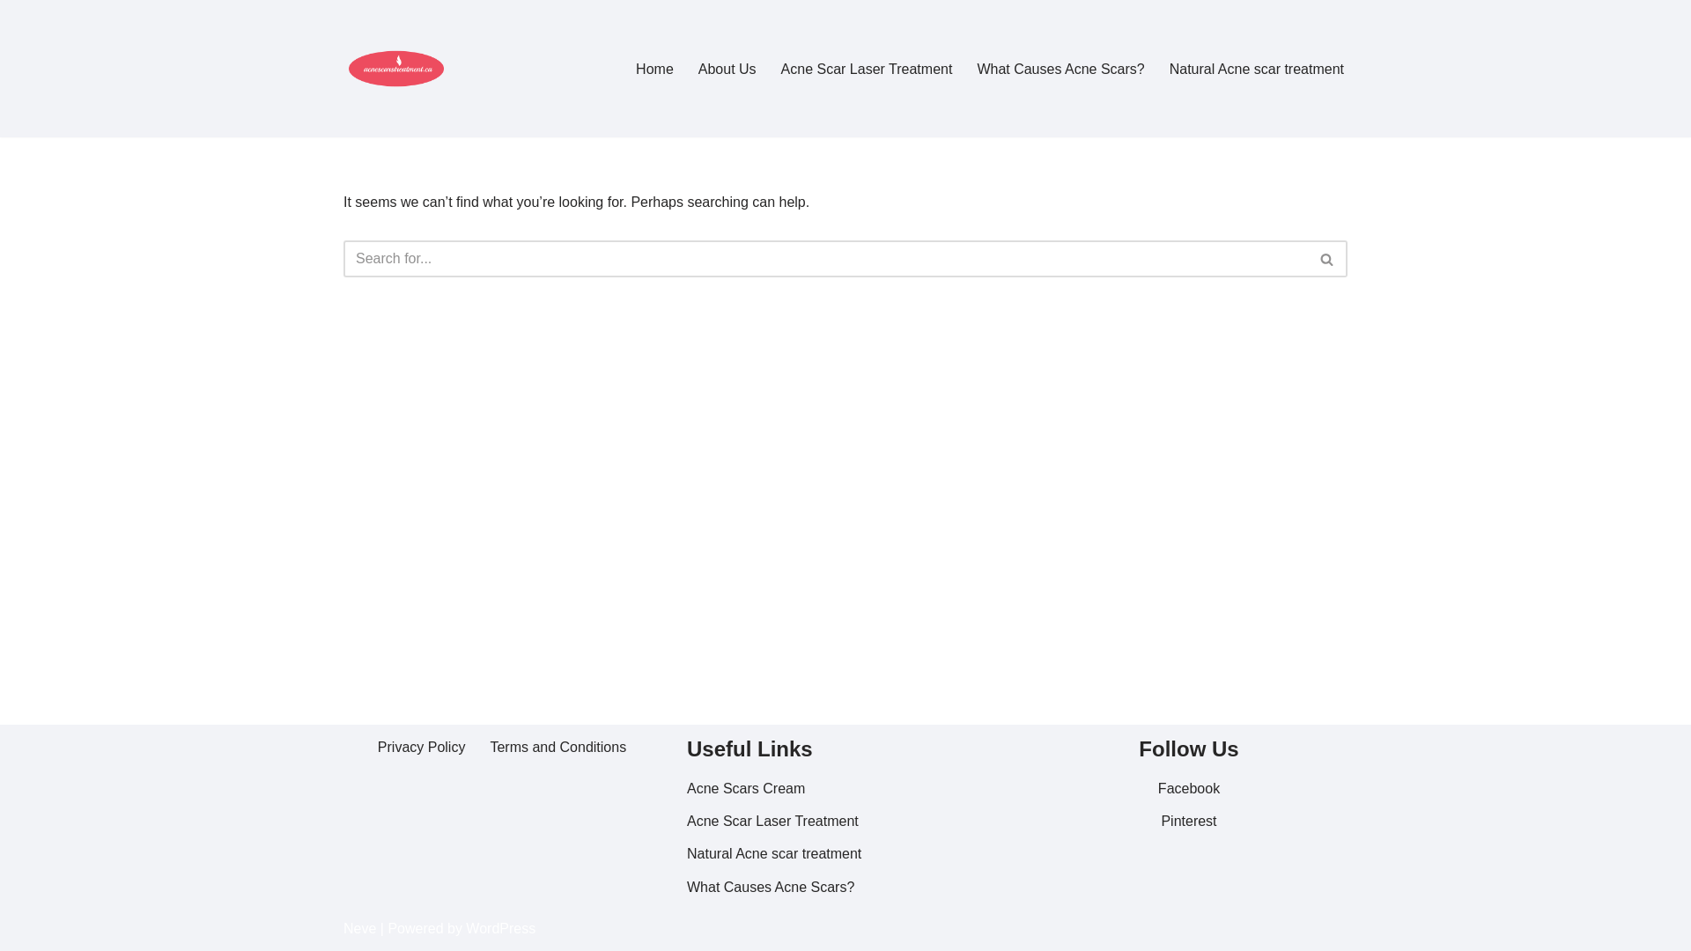  Describe the element at coordinates (422, 747) in the screenshot. I see `Privacy Policy` at that location.